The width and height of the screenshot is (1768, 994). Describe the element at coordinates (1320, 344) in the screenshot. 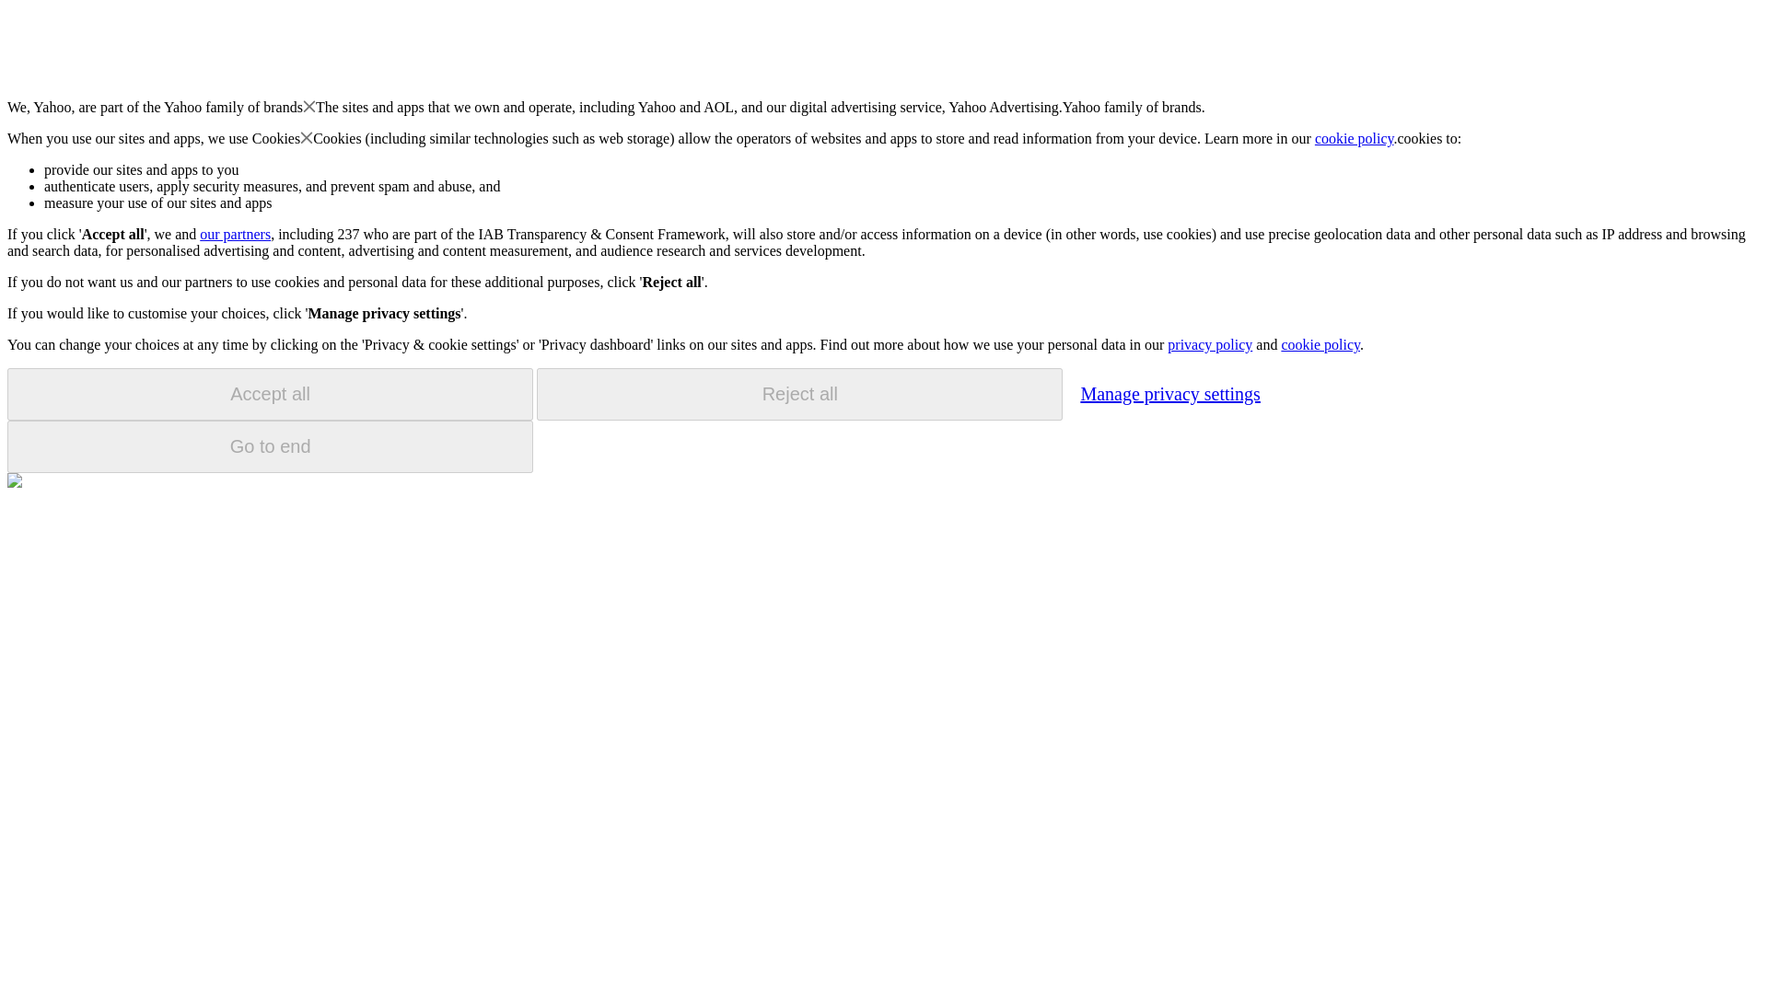

I see `cookie policy` at that location.